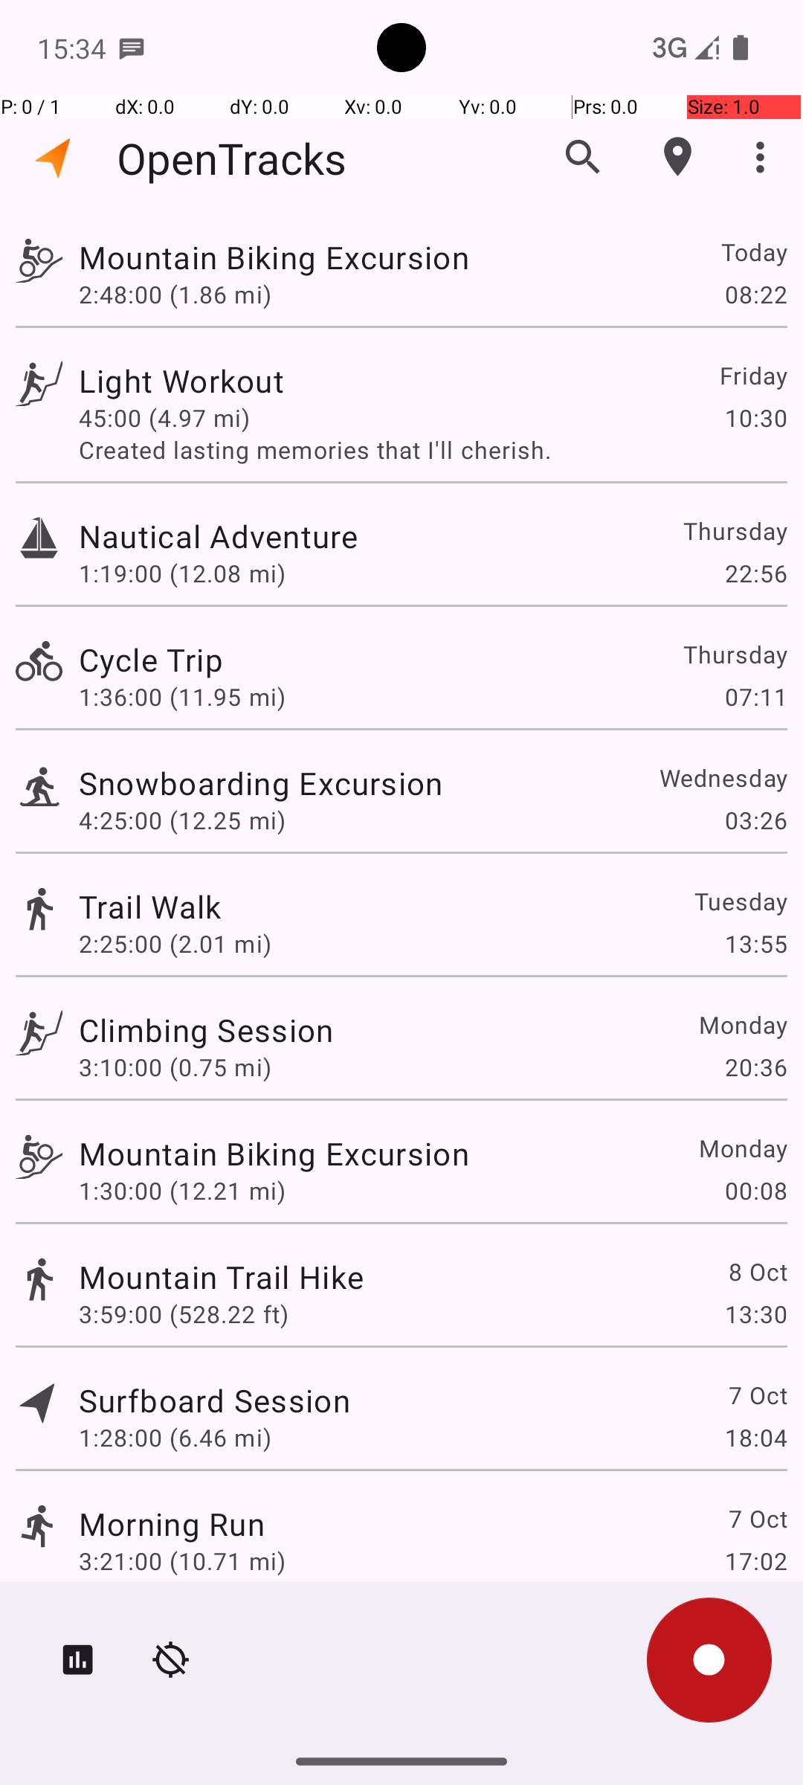  Describe the element at coordinates (184, 1313) in the screenshot. I see `3:59:00 (528.22 ft)` at that location.